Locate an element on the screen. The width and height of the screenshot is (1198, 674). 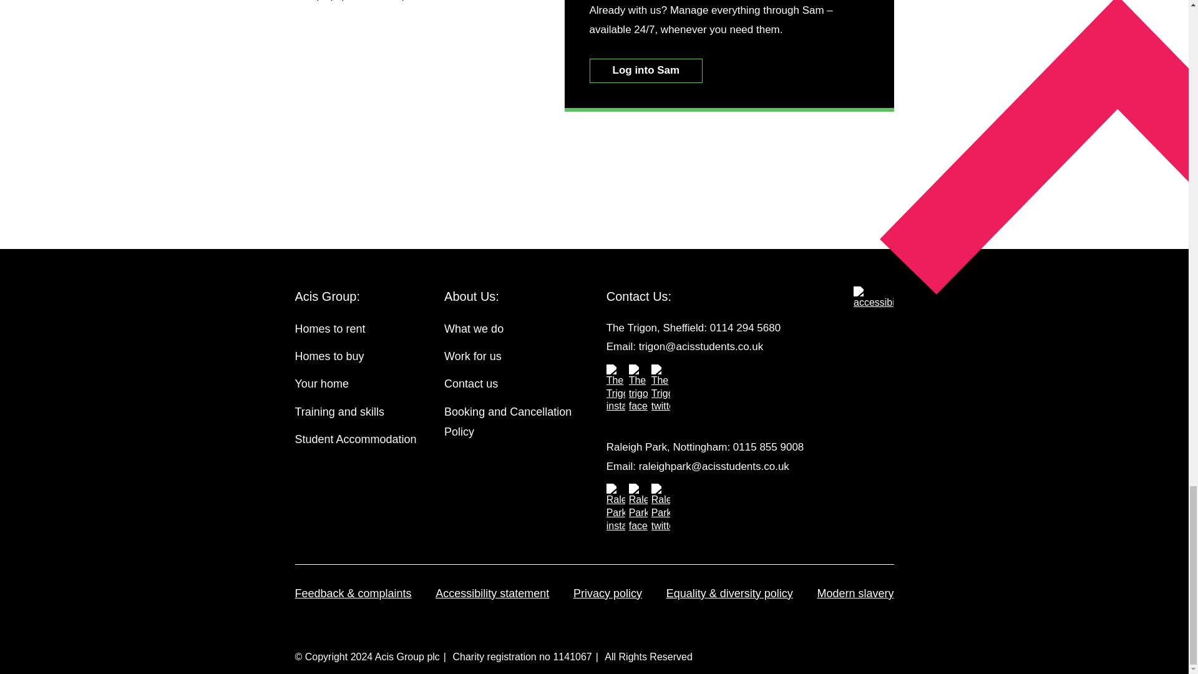
Accessibility is located at coordinates (874, 298).